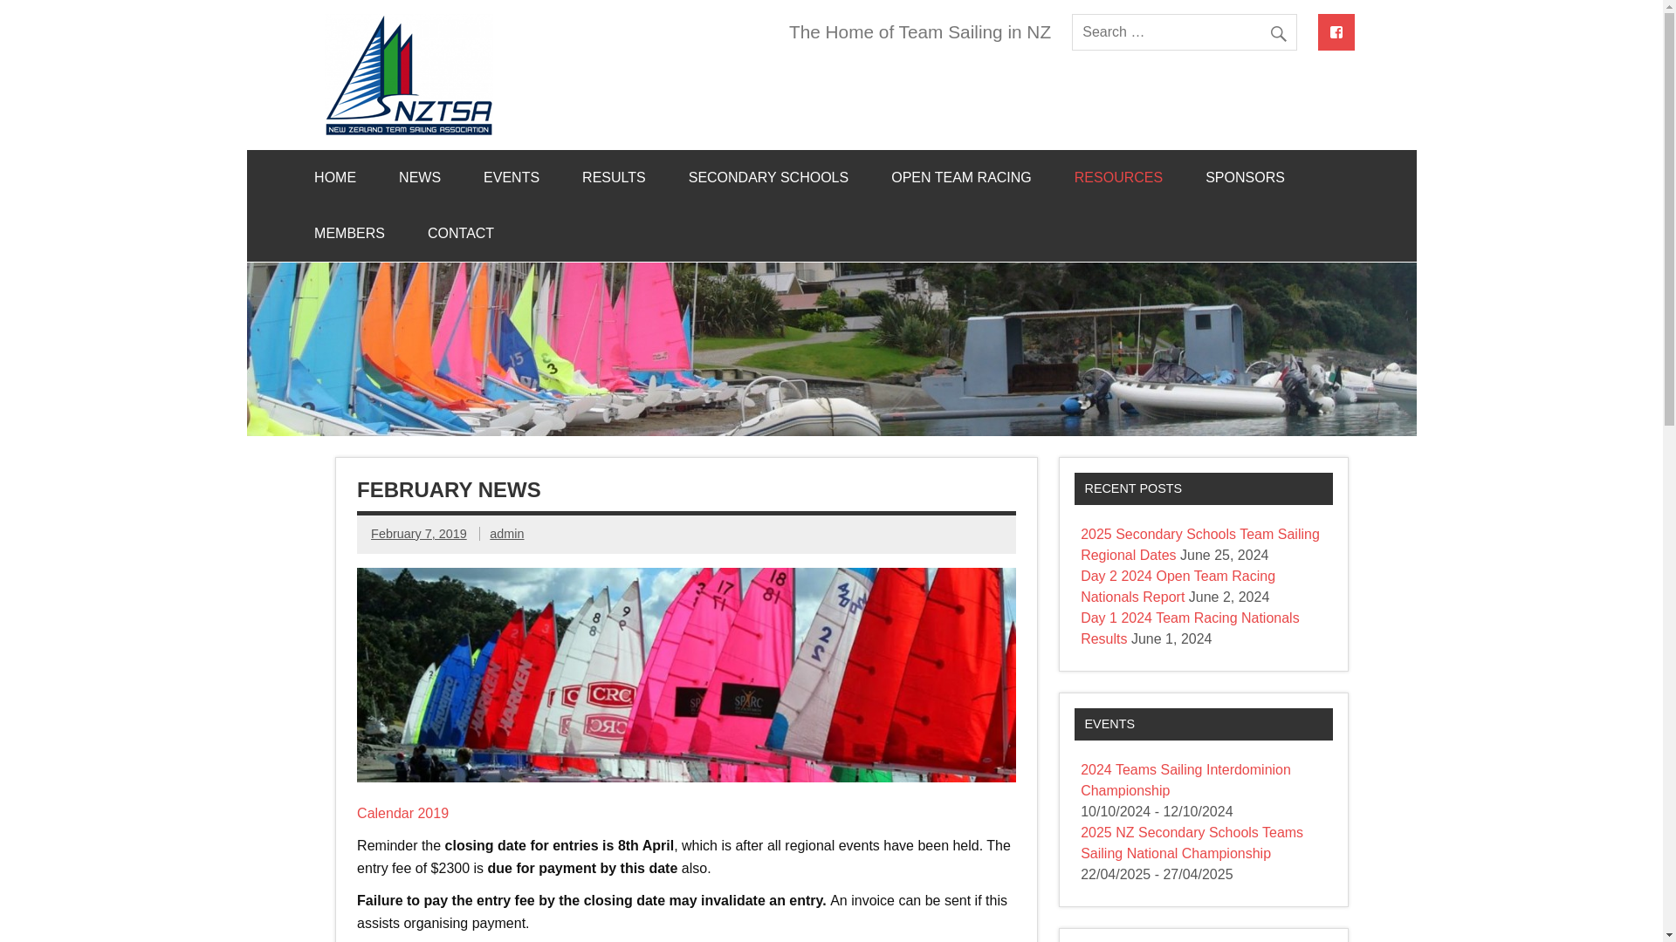  I want to click on OPEN TEAM RACING, so click(960, 178).